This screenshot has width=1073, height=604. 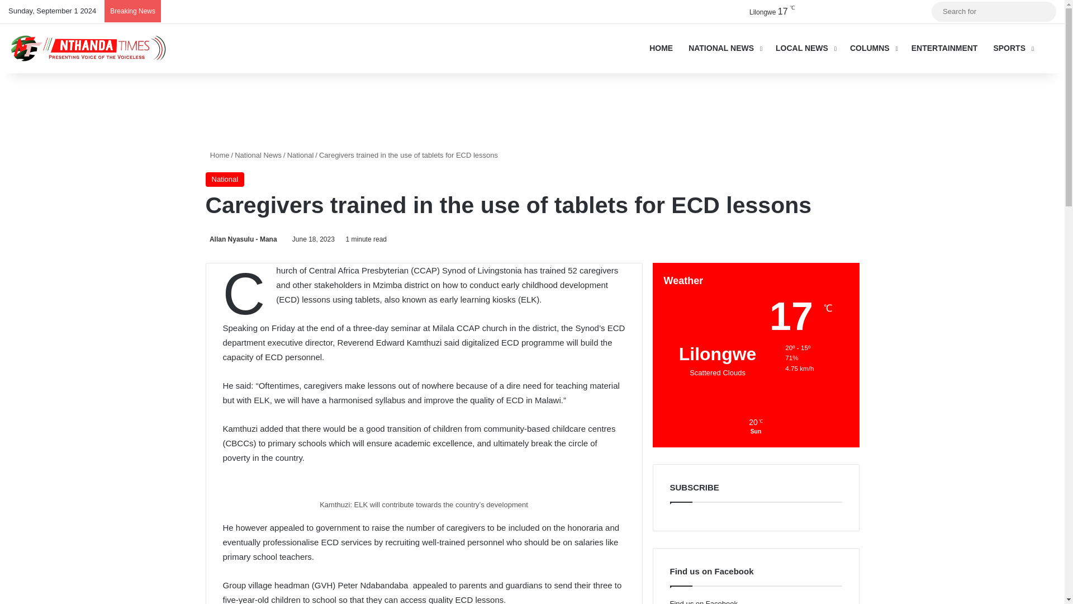 What do you see at coordinates (762, 11) in the screenshot?
I see `Scattered Clouds` at bounding box center [762, 11].